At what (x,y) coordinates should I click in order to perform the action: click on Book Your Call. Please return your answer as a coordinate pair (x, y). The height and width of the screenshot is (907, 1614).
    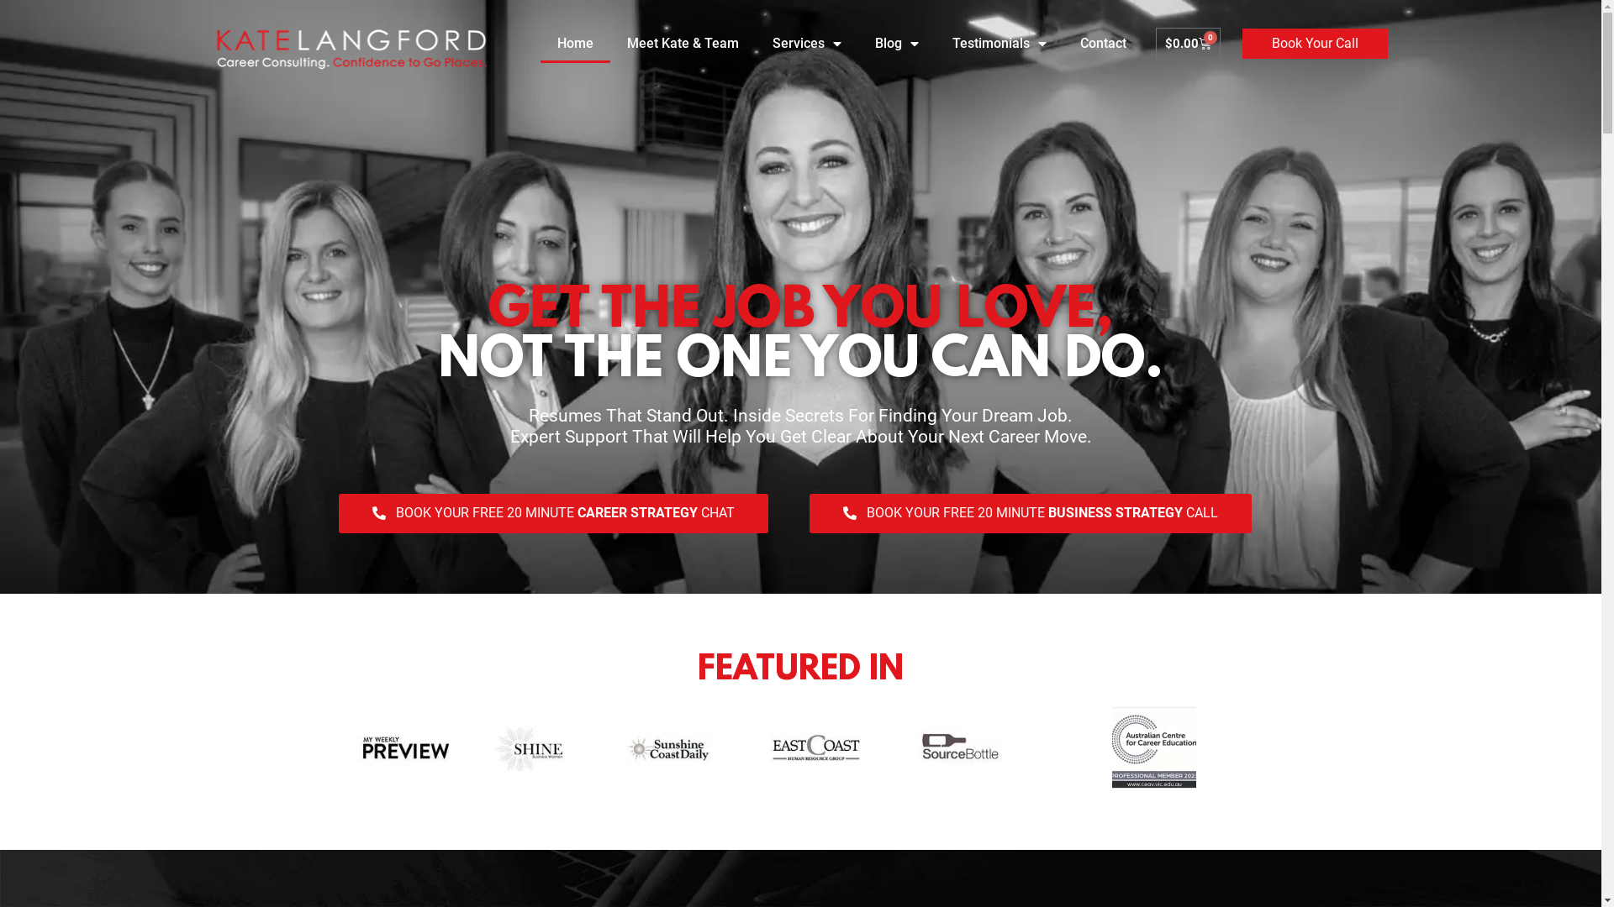
    Looking at the image, I should click on (1315, 44).